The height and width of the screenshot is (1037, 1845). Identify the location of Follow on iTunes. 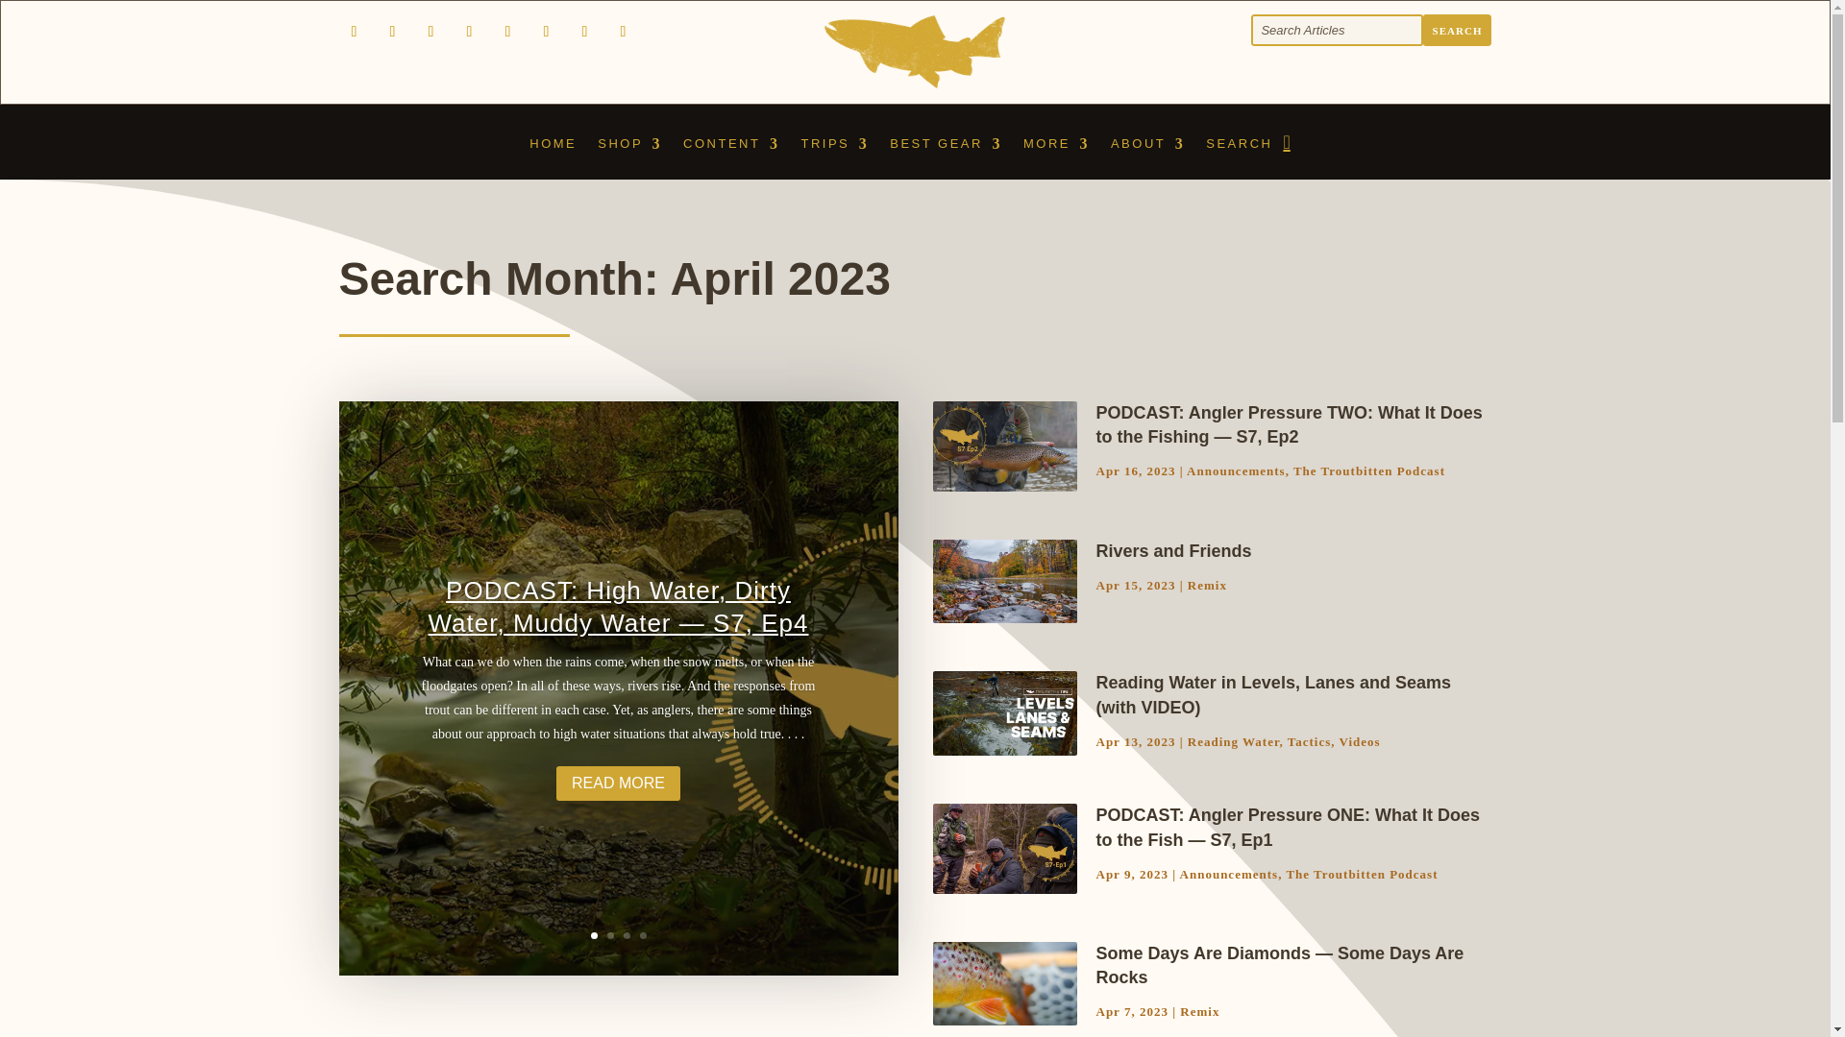
(584, 31).